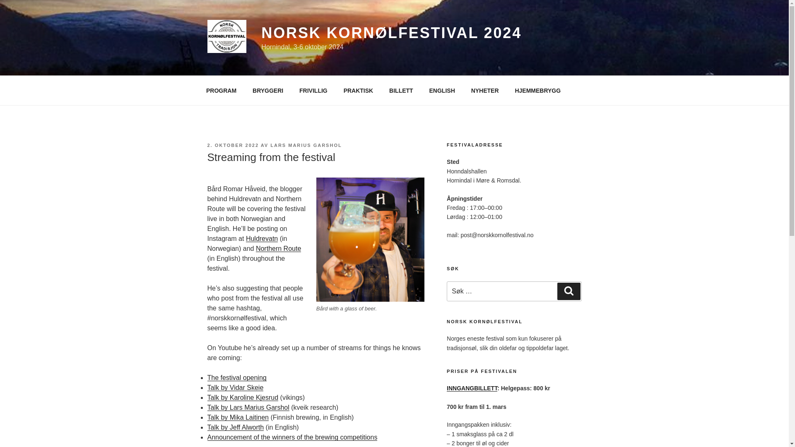  Describe the element at coordinates (291, 437) in the screenshot. I see `Announcement of the winners of the brewing competitions` at that location.